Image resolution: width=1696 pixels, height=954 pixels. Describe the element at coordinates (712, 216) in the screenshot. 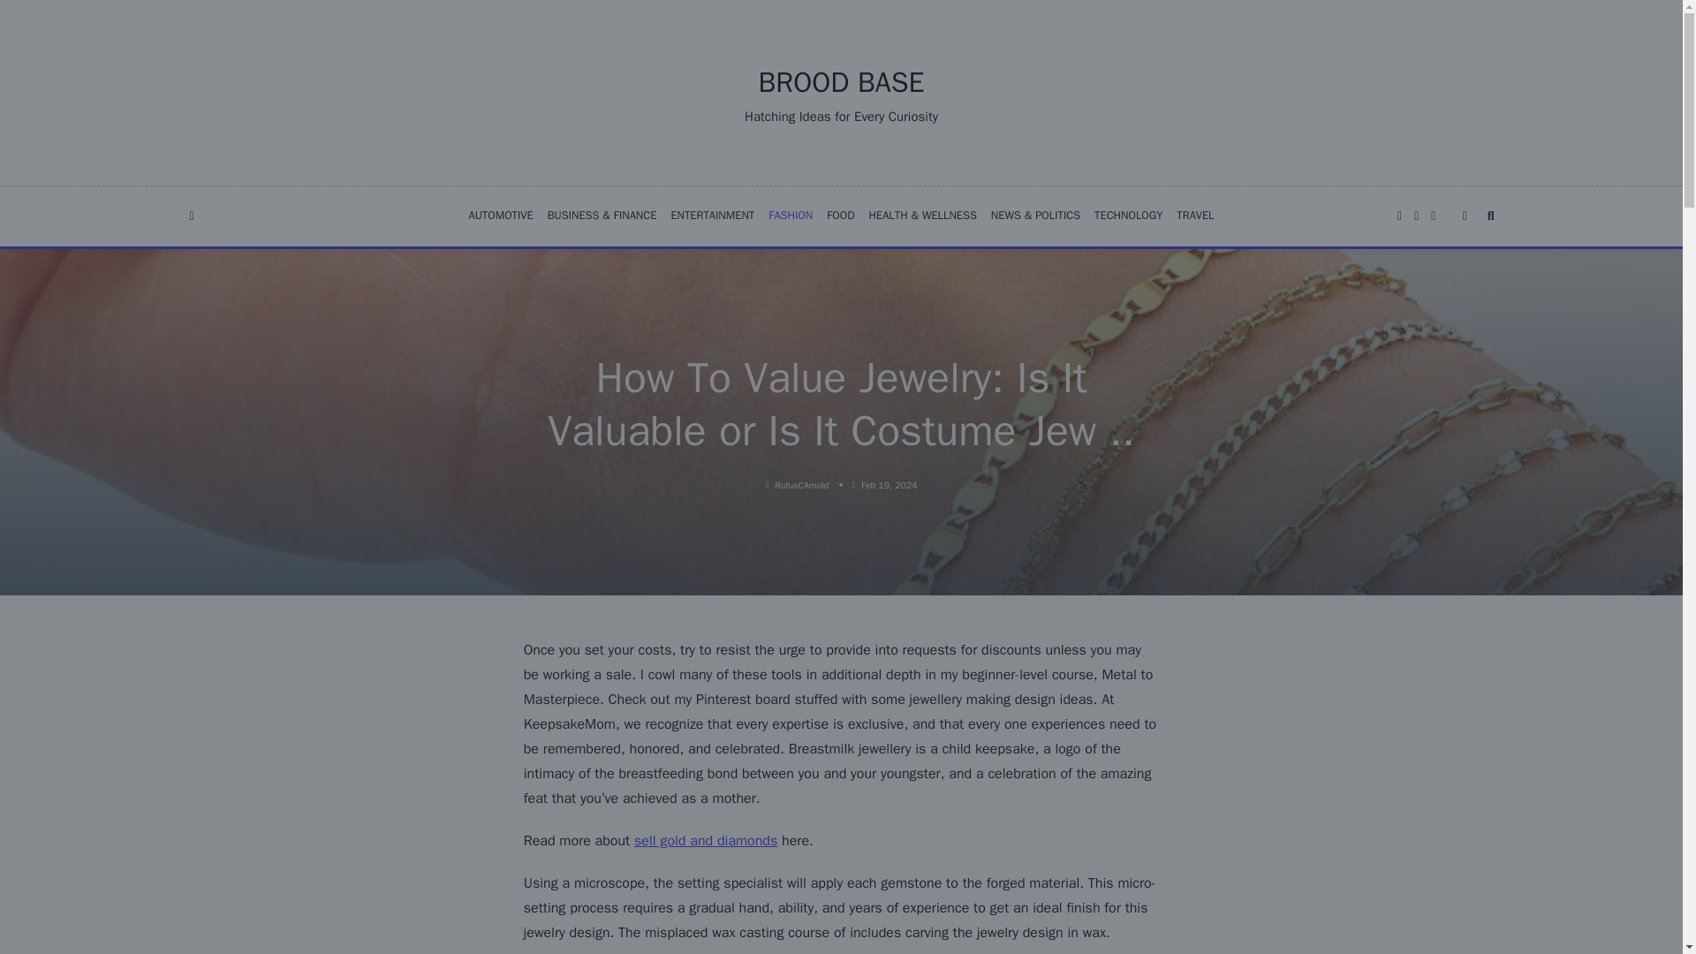

I see `ENTERTAINMENT` at that location.